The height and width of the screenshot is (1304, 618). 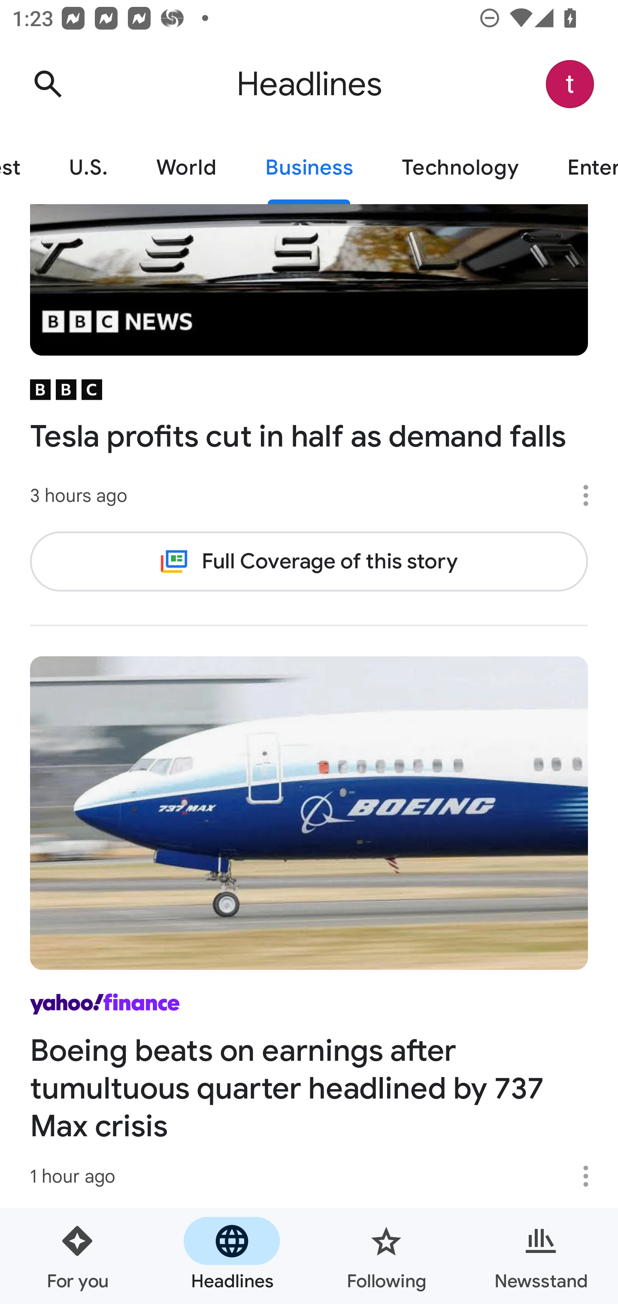 I want to click on More options, so click(x=591, y=1176).